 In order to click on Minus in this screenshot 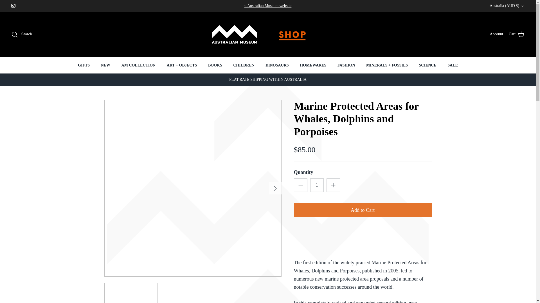, I will do `click(300, 185)`.